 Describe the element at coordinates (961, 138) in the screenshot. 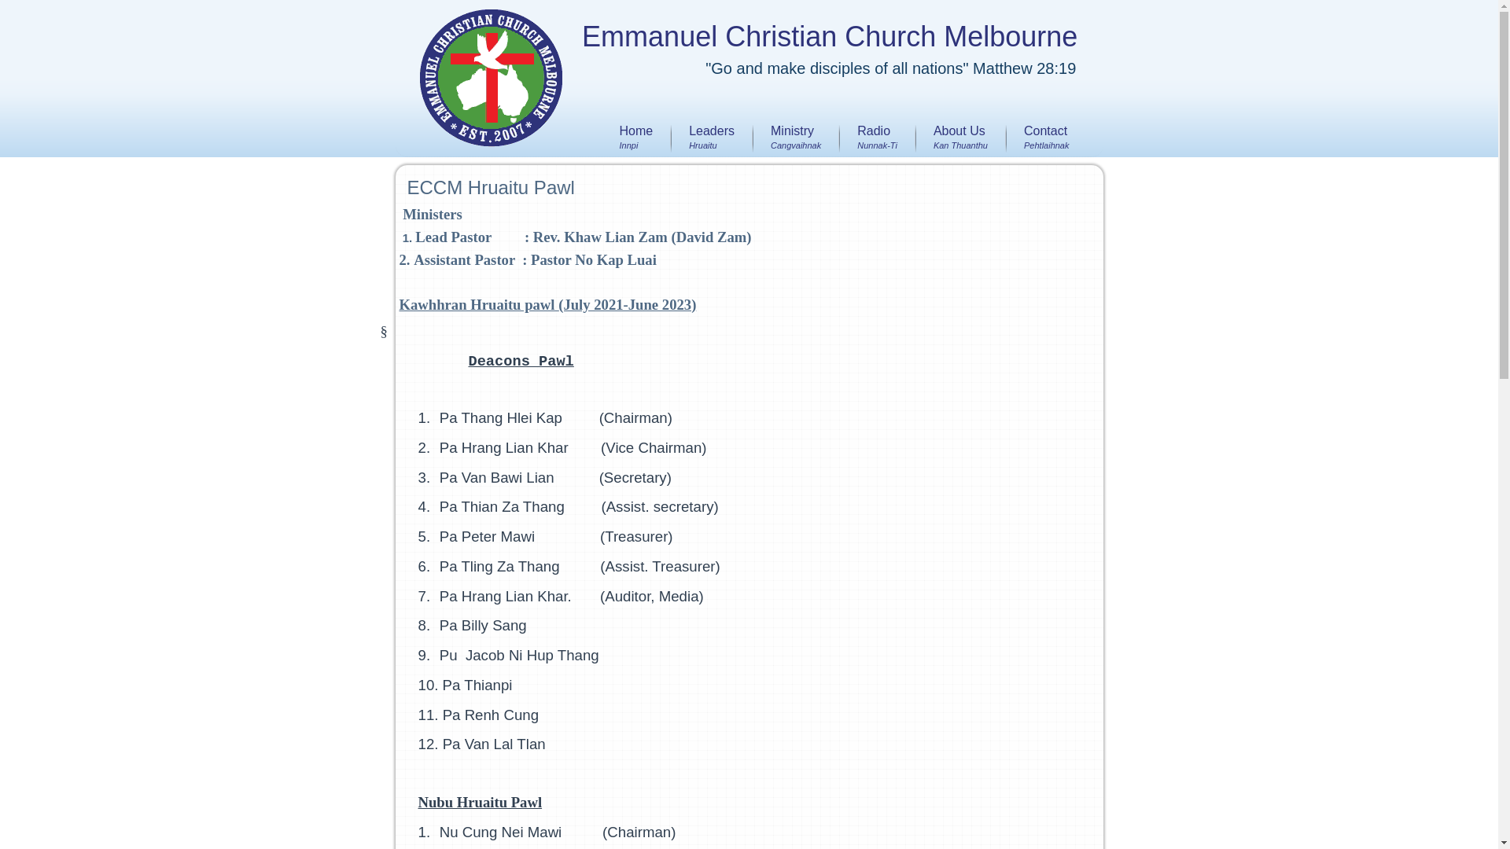

I see `About Us
Kan Thuanthu` at that location.